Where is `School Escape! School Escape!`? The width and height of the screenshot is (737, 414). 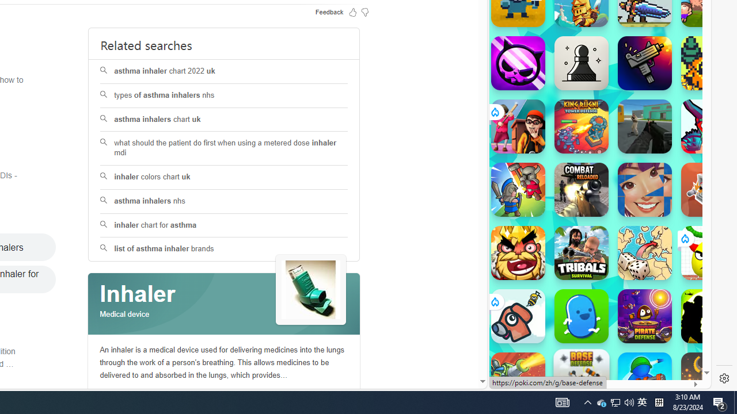 School Escape! School Escape! is located at coordinates (518, 126).